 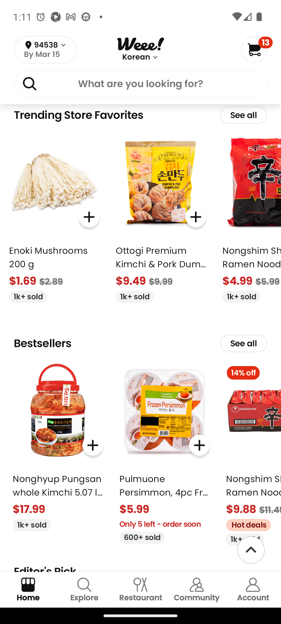 I want to click on Korean, so click(x=136, y=57).